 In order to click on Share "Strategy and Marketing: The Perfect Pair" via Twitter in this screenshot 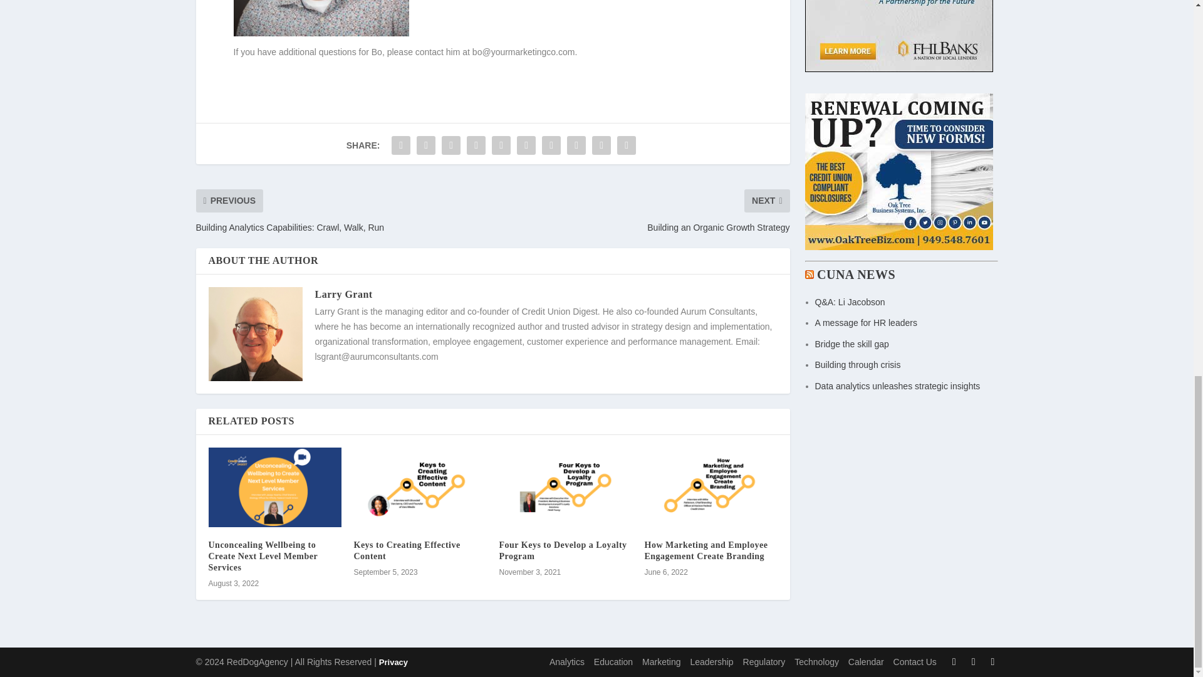, I will do `click(426, 145)`.